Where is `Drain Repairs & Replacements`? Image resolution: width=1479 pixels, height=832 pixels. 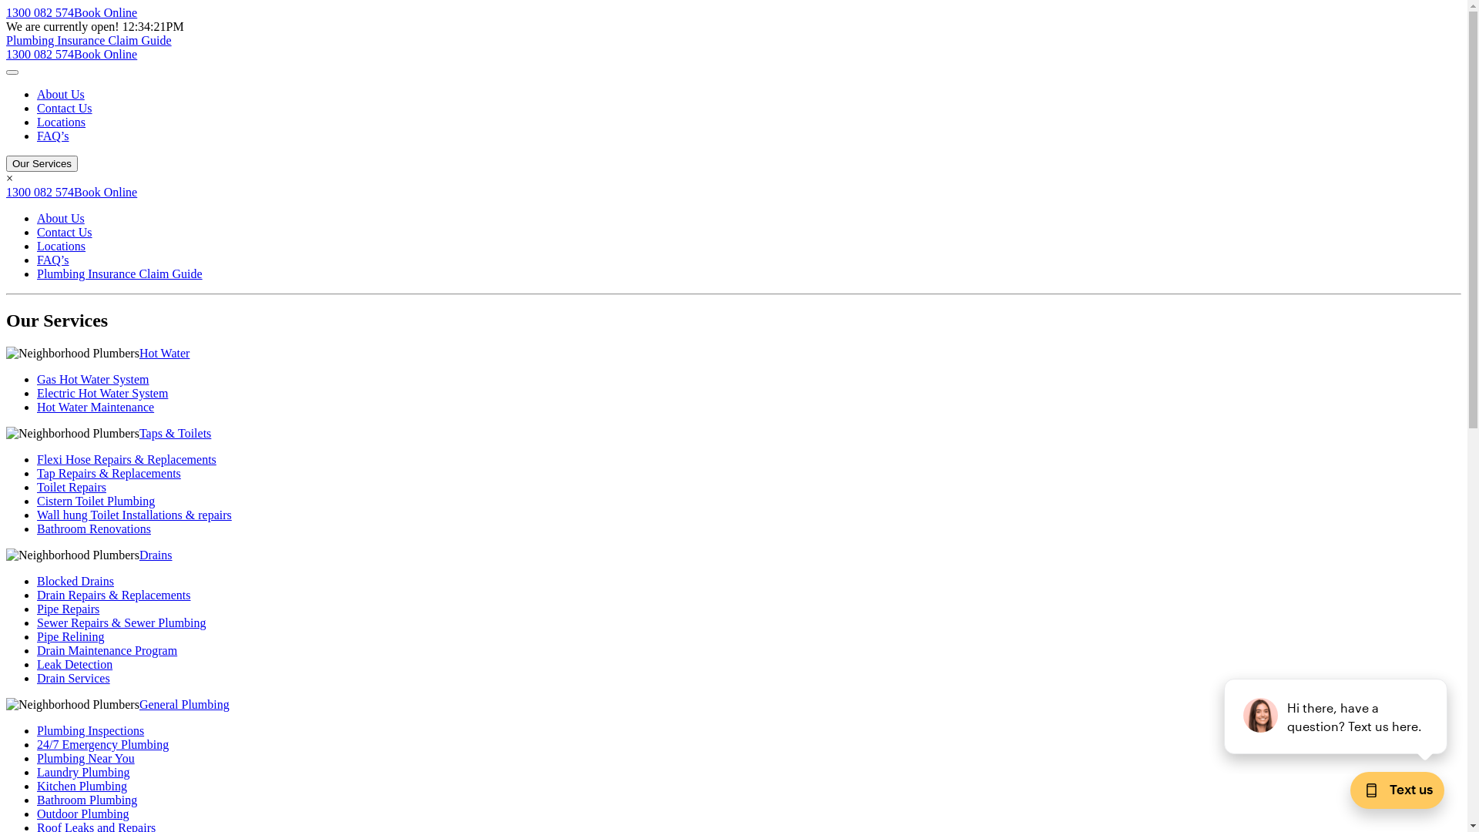 Drain Repairs & Replacements is located at coordinates (114, 595).